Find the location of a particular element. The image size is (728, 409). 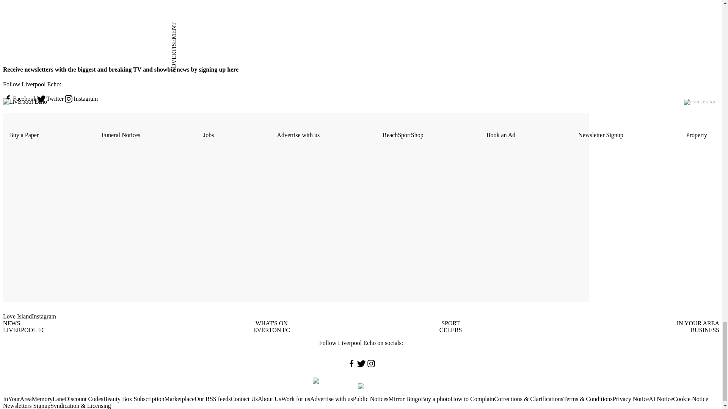

Twitter is located at coordinates (50, 99).